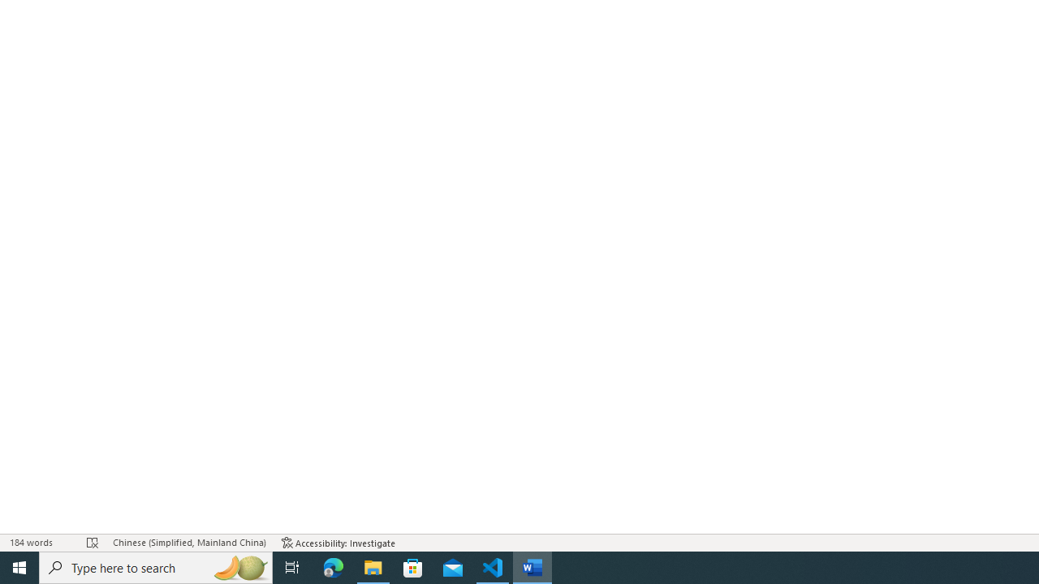 The width and height of the screenshot is (1039, 584). What do you see at coordinates (339, 542) in the screenshot?
I see `Accessibility Checker Accessibility: Investigate` at bounding box center [339, 542].